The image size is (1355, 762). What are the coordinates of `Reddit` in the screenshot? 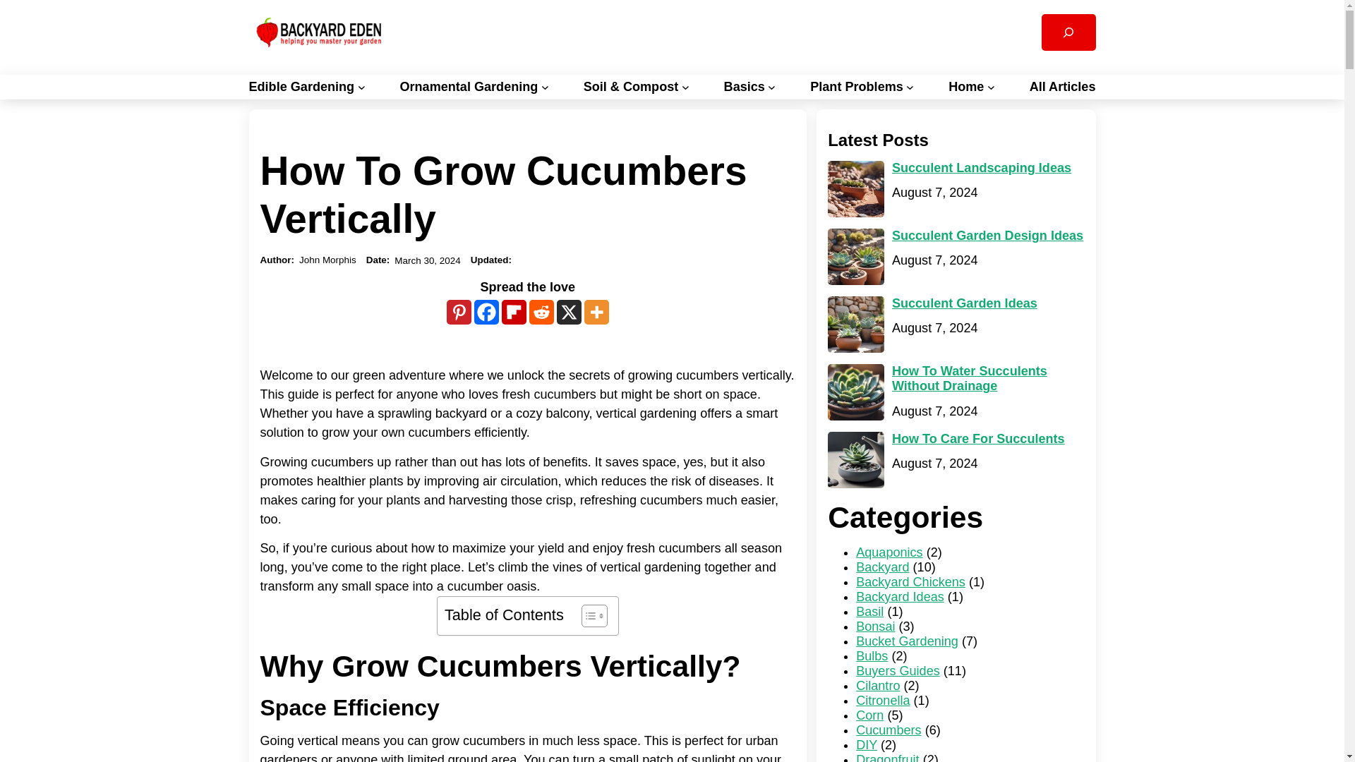 It's located at (542, 312).